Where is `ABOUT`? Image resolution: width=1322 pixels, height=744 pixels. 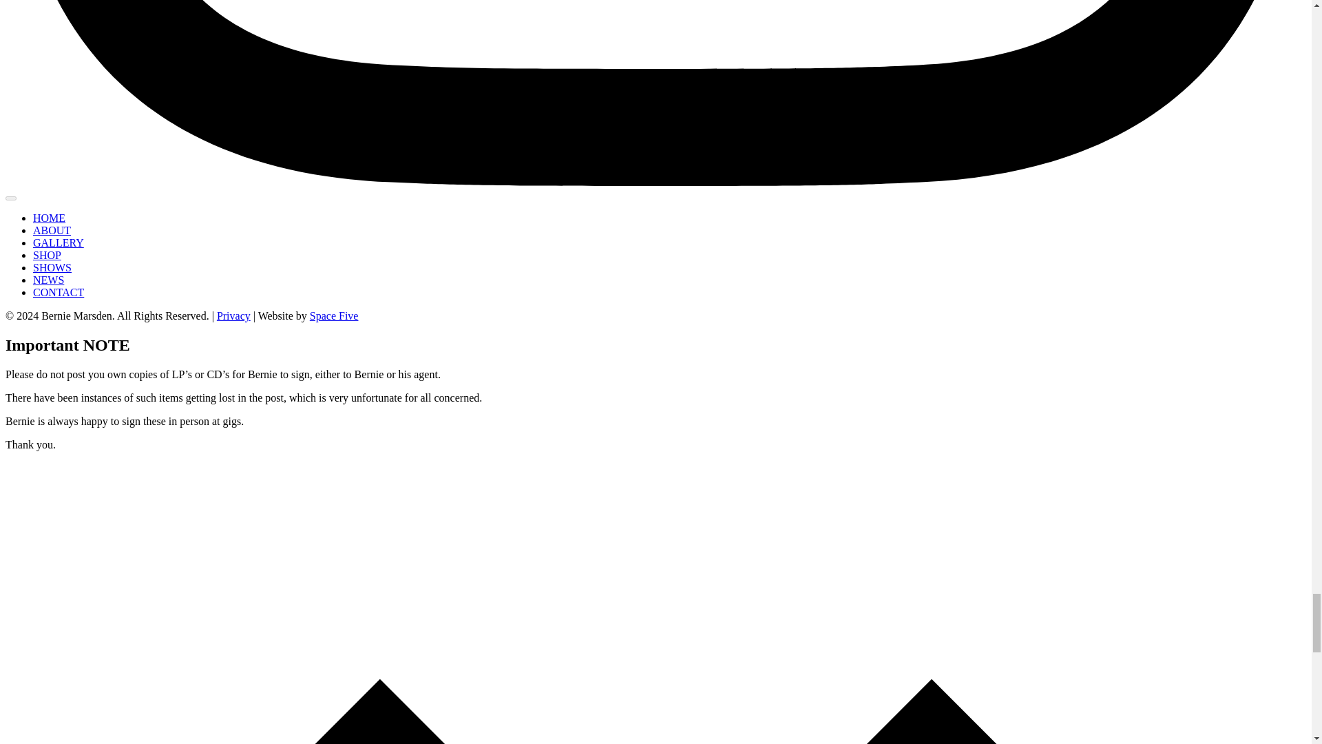
ABOUT is located at coordinates (52, 230).